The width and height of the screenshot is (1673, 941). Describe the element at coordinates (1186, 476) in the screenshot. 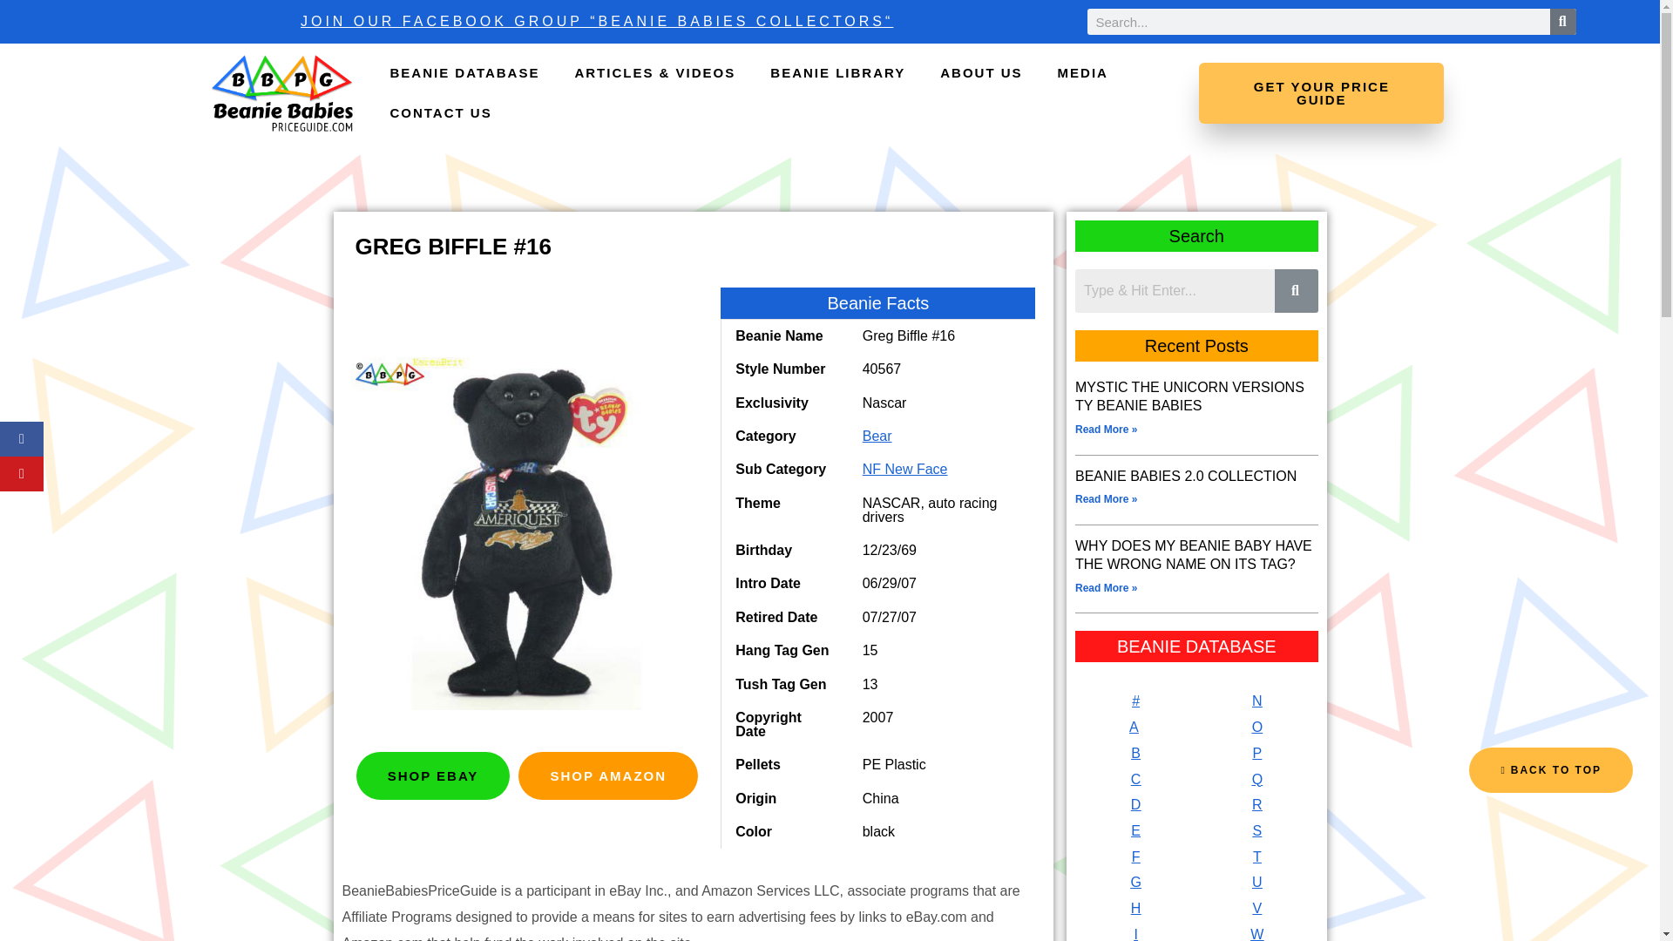

I see `BEANIE BABIES 2.0 COLLECTION` at that location.